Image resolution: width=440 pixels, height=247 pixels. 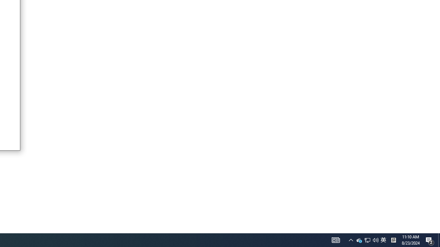 What do you see at coordinates (367, 240) in the screenshot?
I see `Q2790: 100%` at bounding box center [367, 240].